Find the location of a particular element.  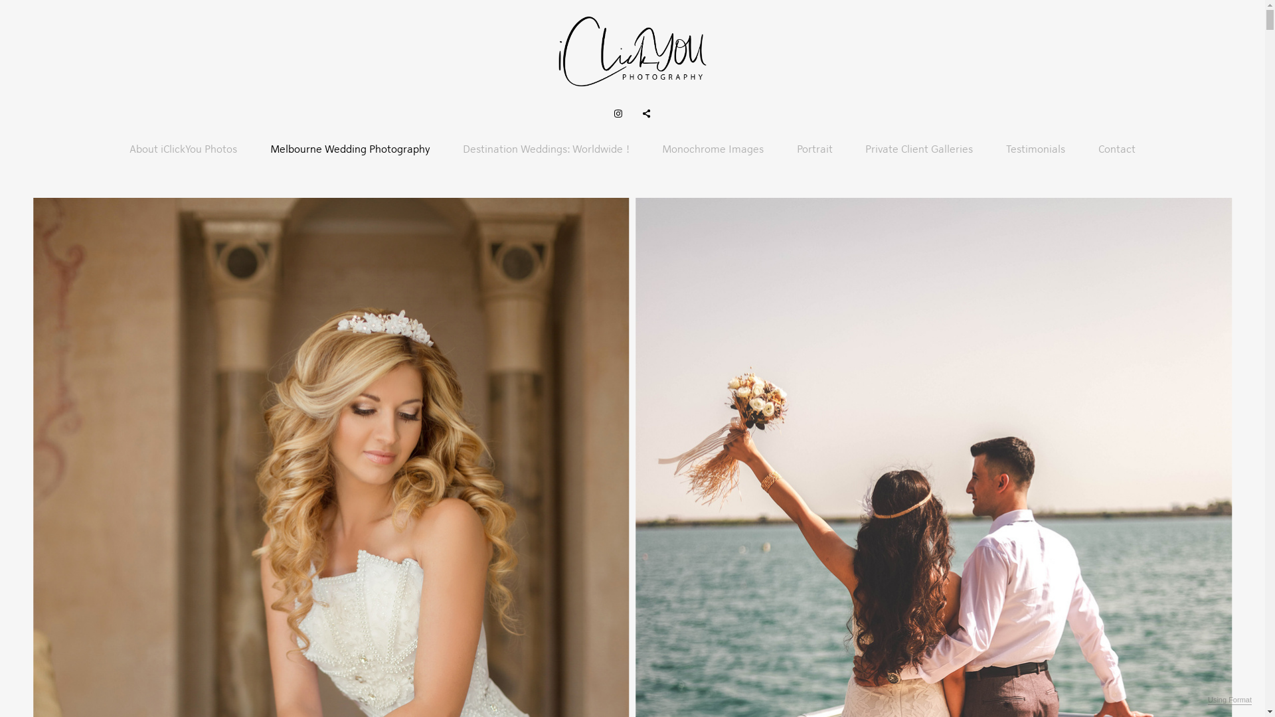

Instagram is located at coordinates (618, 114).